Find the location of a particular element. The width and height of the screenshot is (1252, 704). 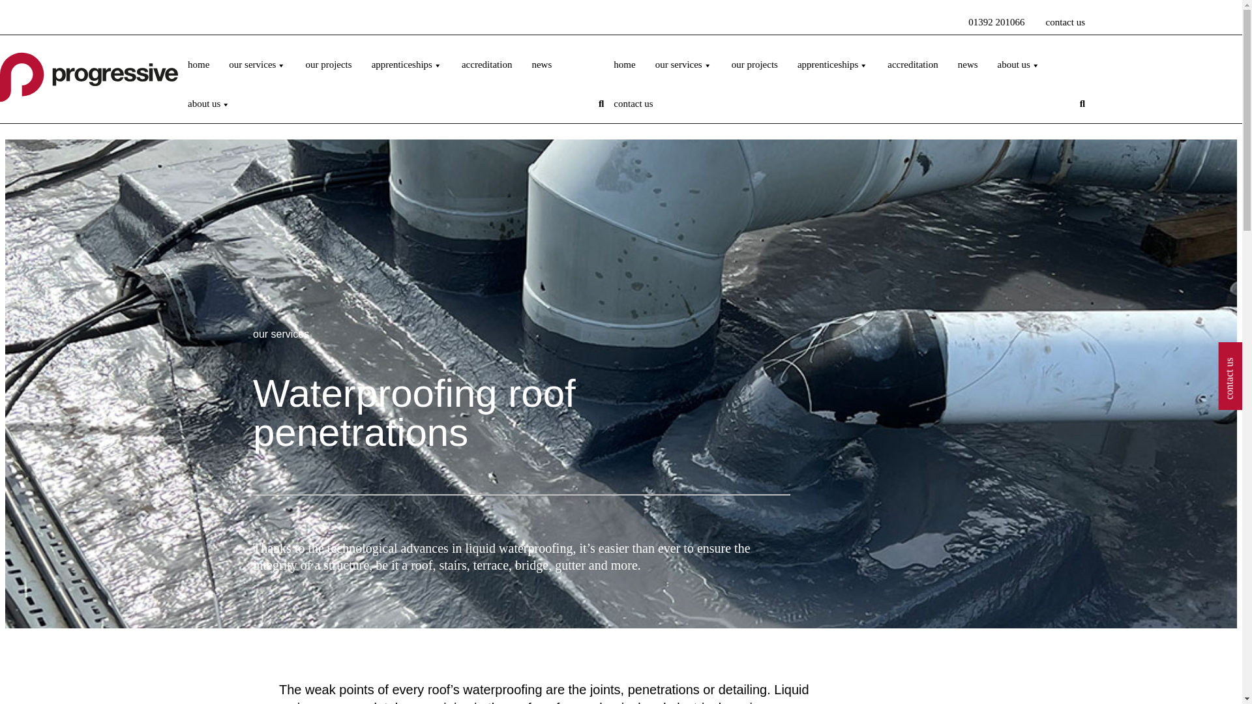

home is located at coordinates (623, 64).